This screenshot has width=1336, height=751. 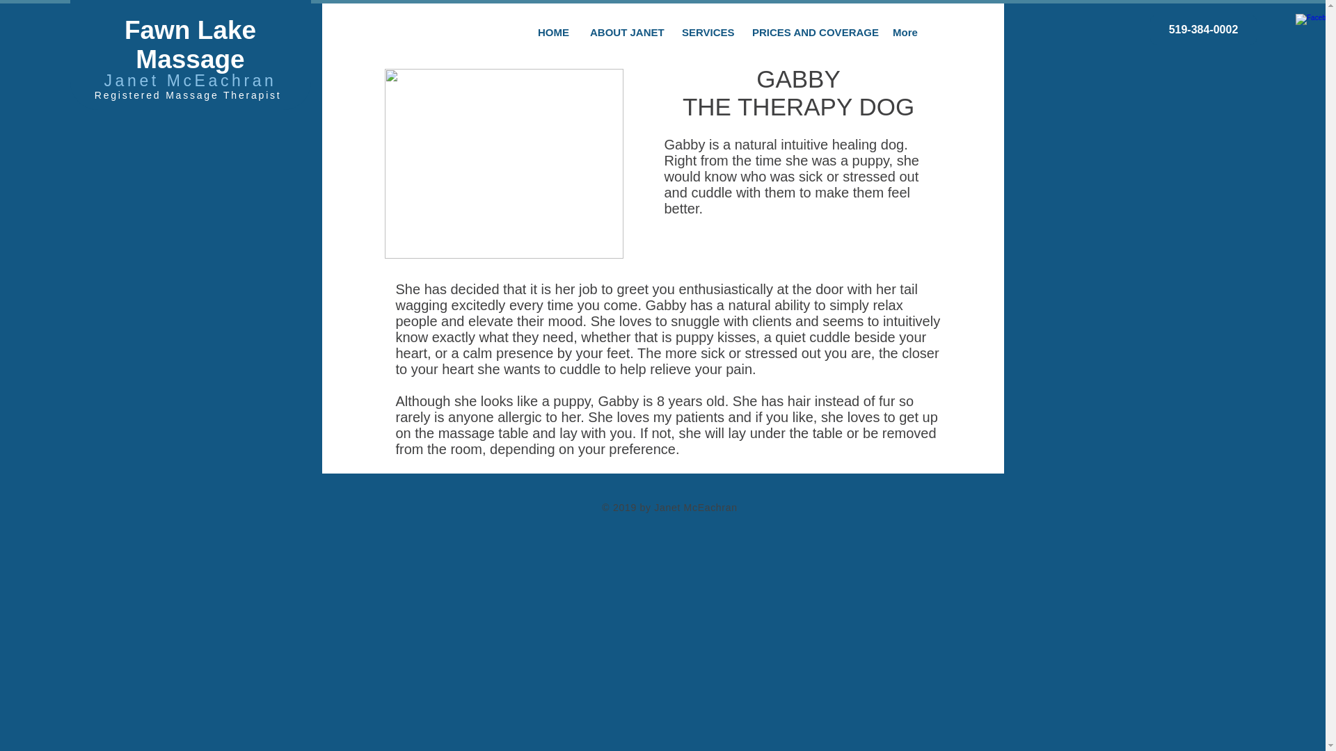 What do you see at coordinates (706, 31) in the screenshot?
I see `SERVICES` at bounding box center [706, 31].